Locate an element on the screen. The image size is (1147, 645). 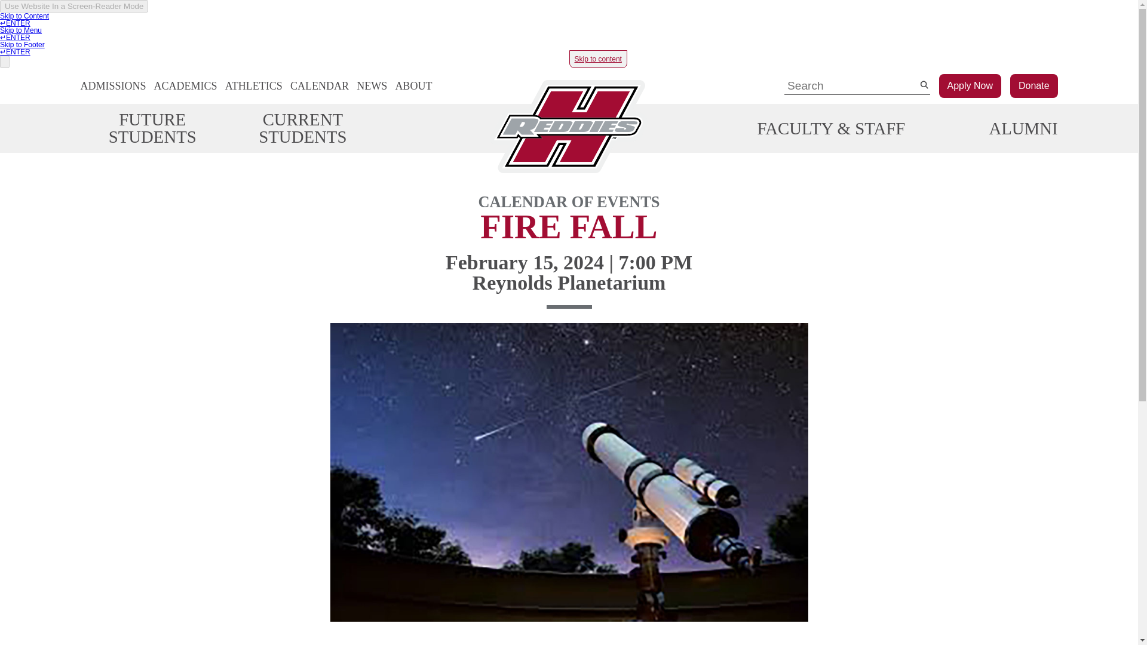
Skip to content is located at coordinates (597, 59).